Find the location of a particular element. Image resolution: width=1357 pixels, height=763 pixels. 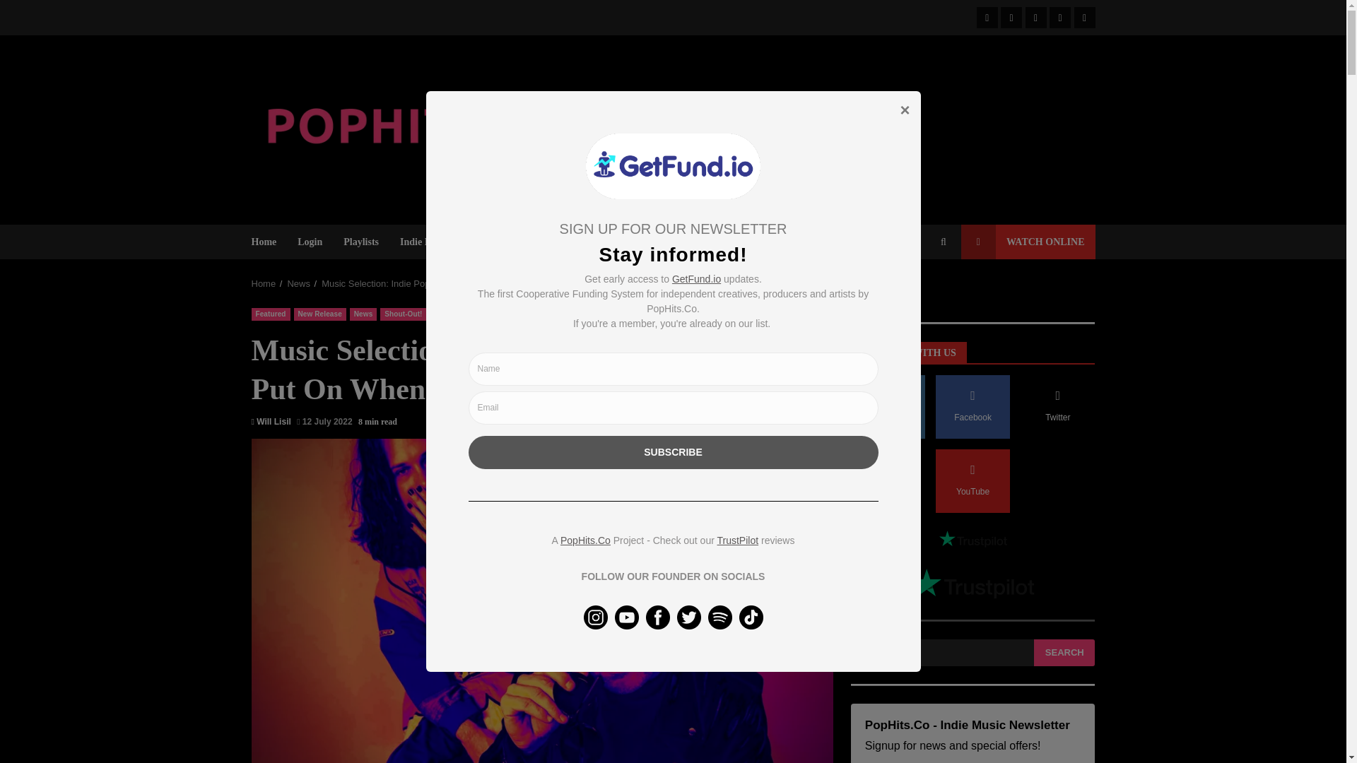

About Us is located at coordinates (557, 242).